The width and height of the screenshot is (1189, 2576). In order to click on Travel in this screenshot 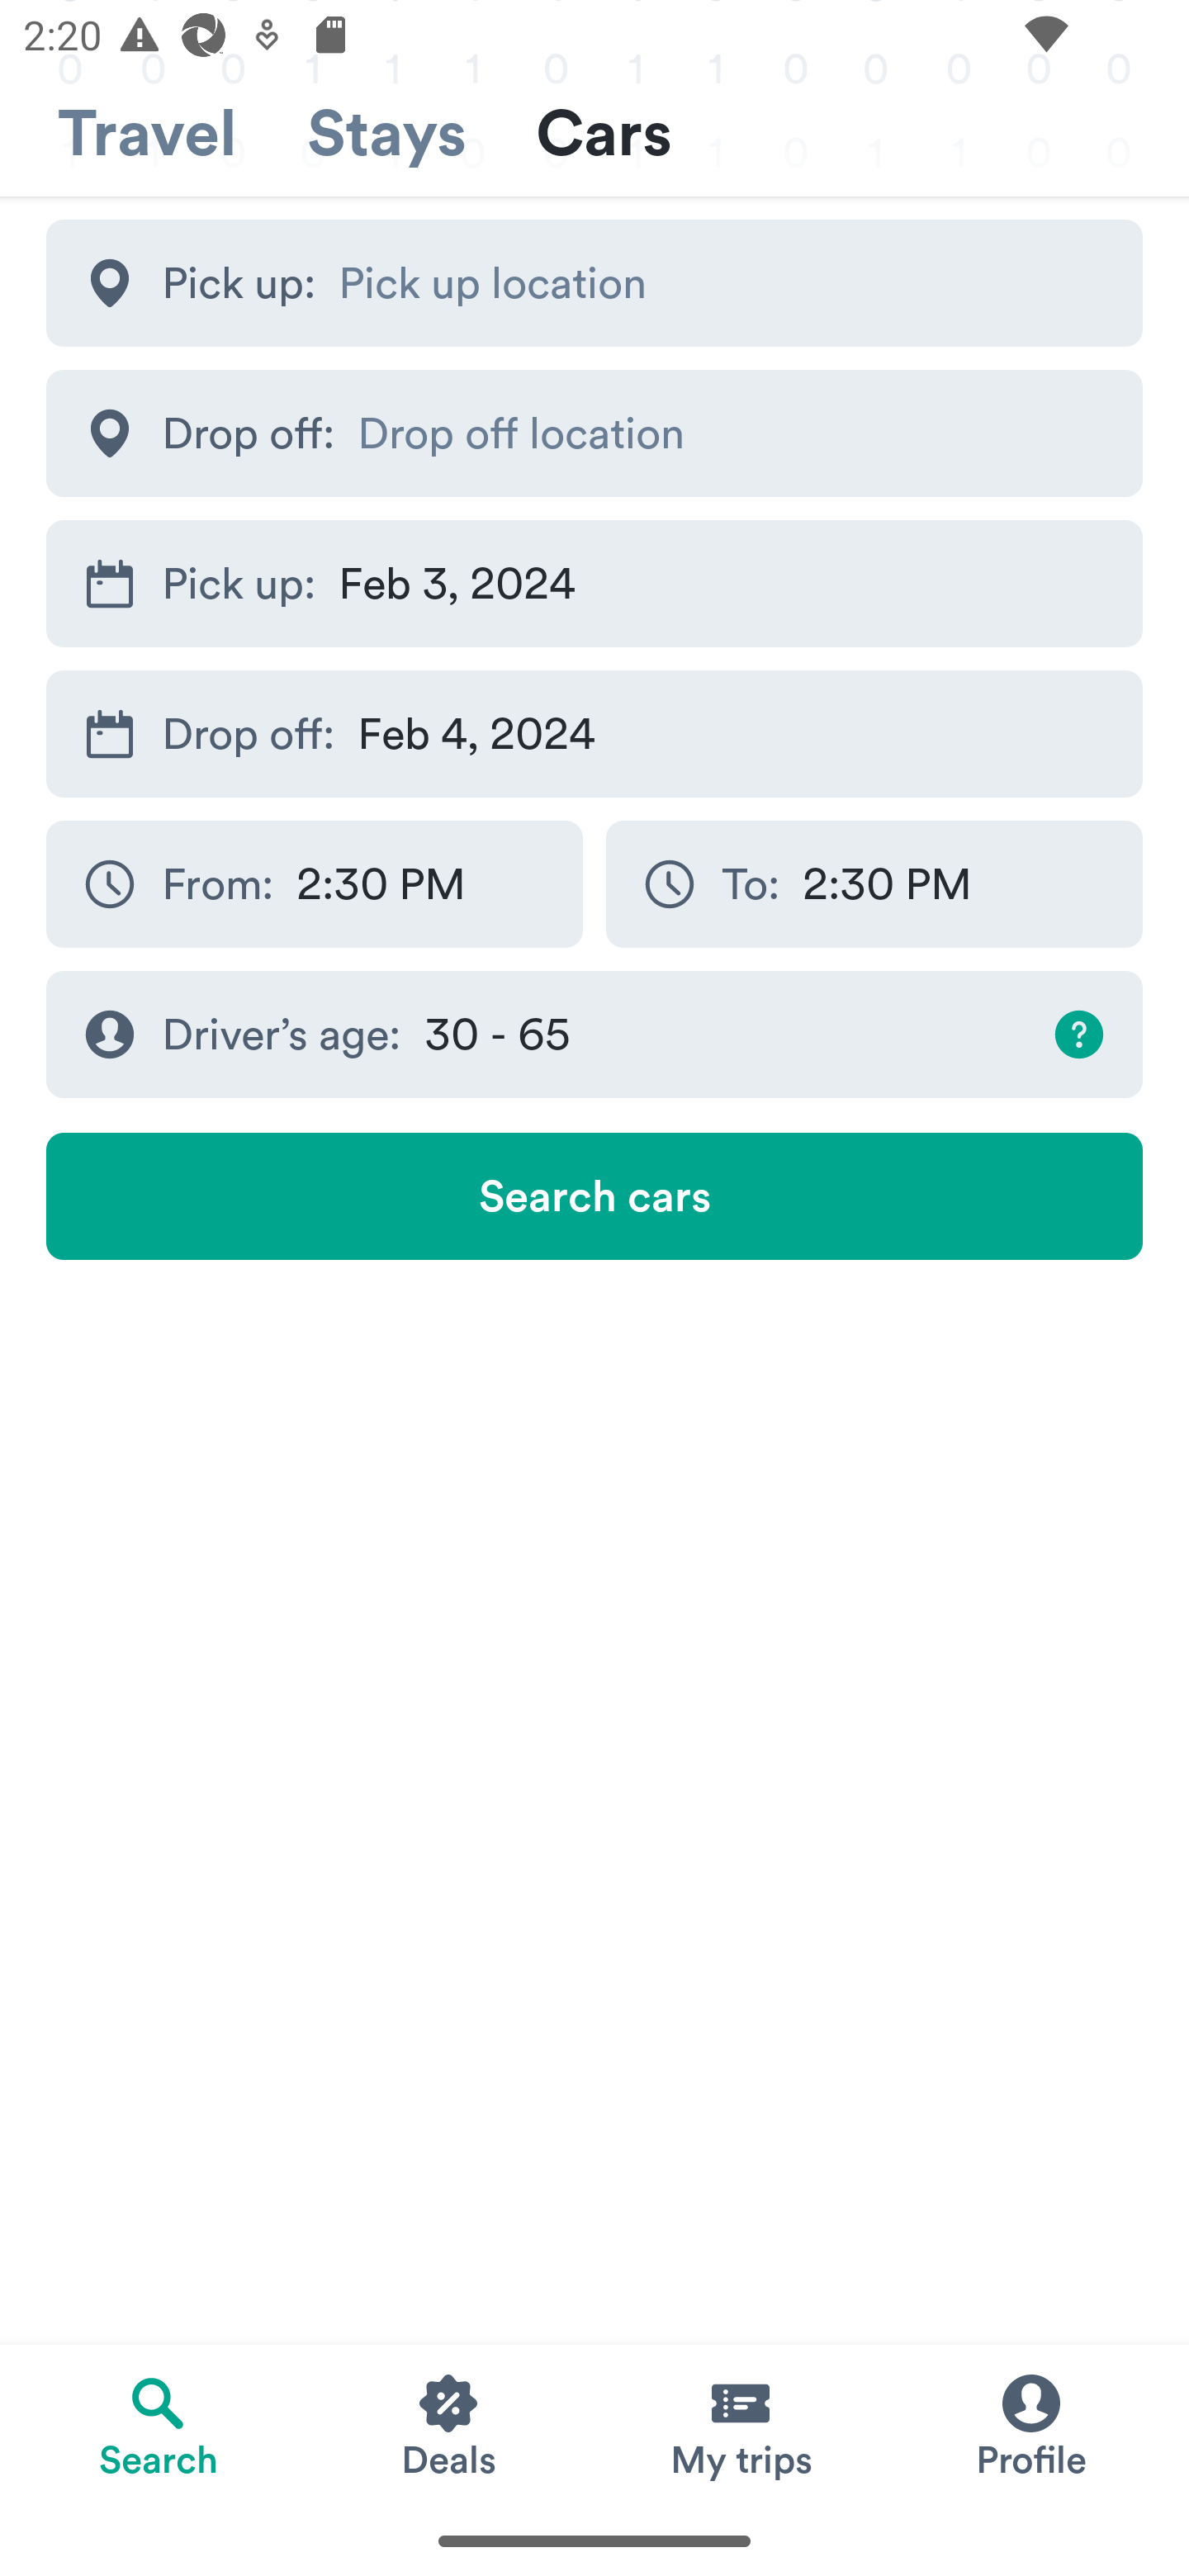, I will do `click(147, 134)`.